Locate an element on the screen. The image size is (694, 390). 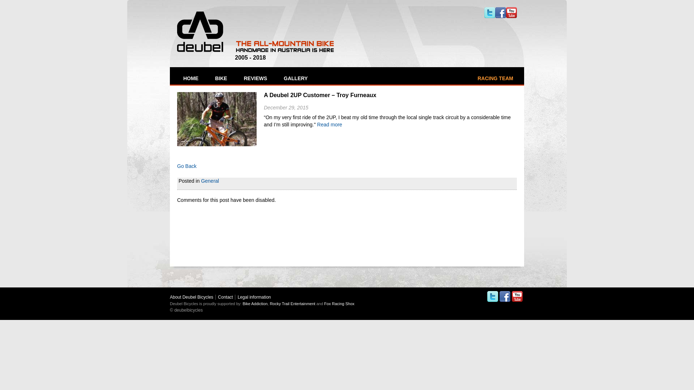
Fox Racing Shox is located at coordinates (339, 304).